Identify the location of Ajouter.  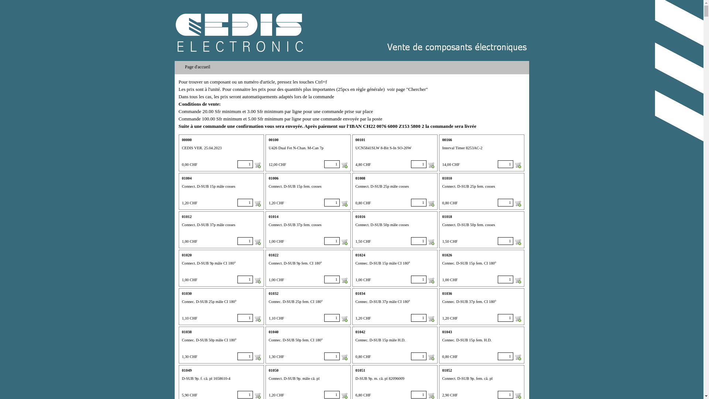
(258, 165).